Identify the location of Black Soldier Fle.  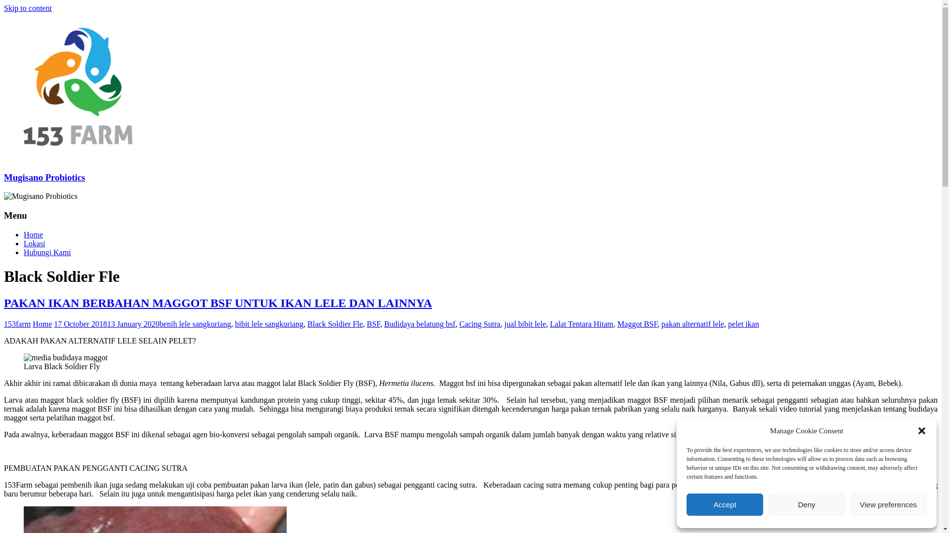
(335, 324).